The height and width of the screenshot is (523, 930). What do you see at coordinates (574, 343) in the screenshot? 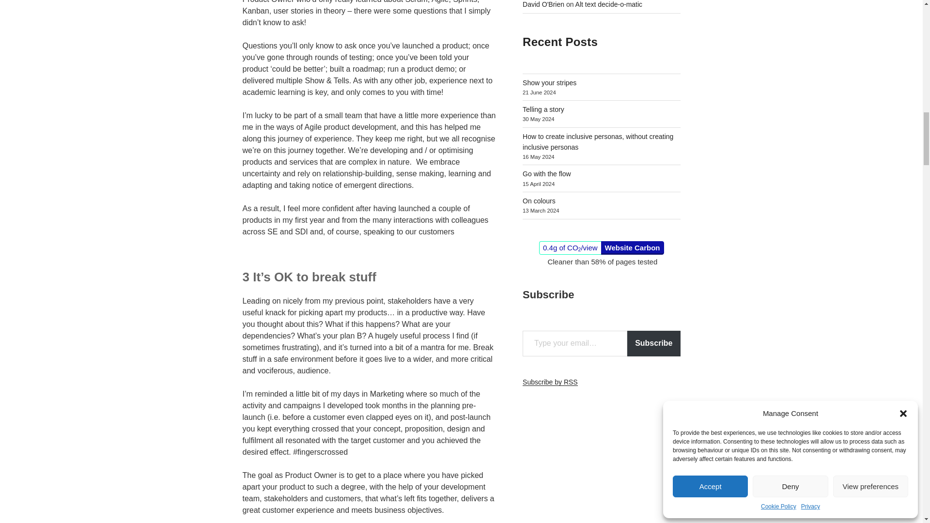
I see `Please fill in this field.` at bounding box center [574, 343].